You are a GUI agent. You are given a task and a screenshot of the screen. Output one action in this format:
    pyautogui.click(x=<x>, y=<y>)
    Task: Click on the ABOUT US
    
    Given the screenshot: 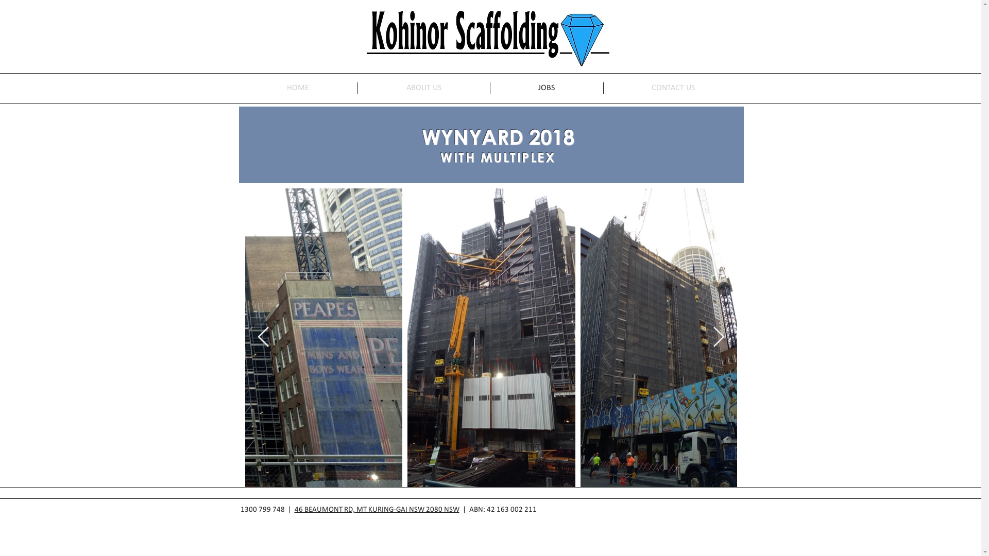 What is the action you would take?
    pyautogui.click(x=423, y=89)
    